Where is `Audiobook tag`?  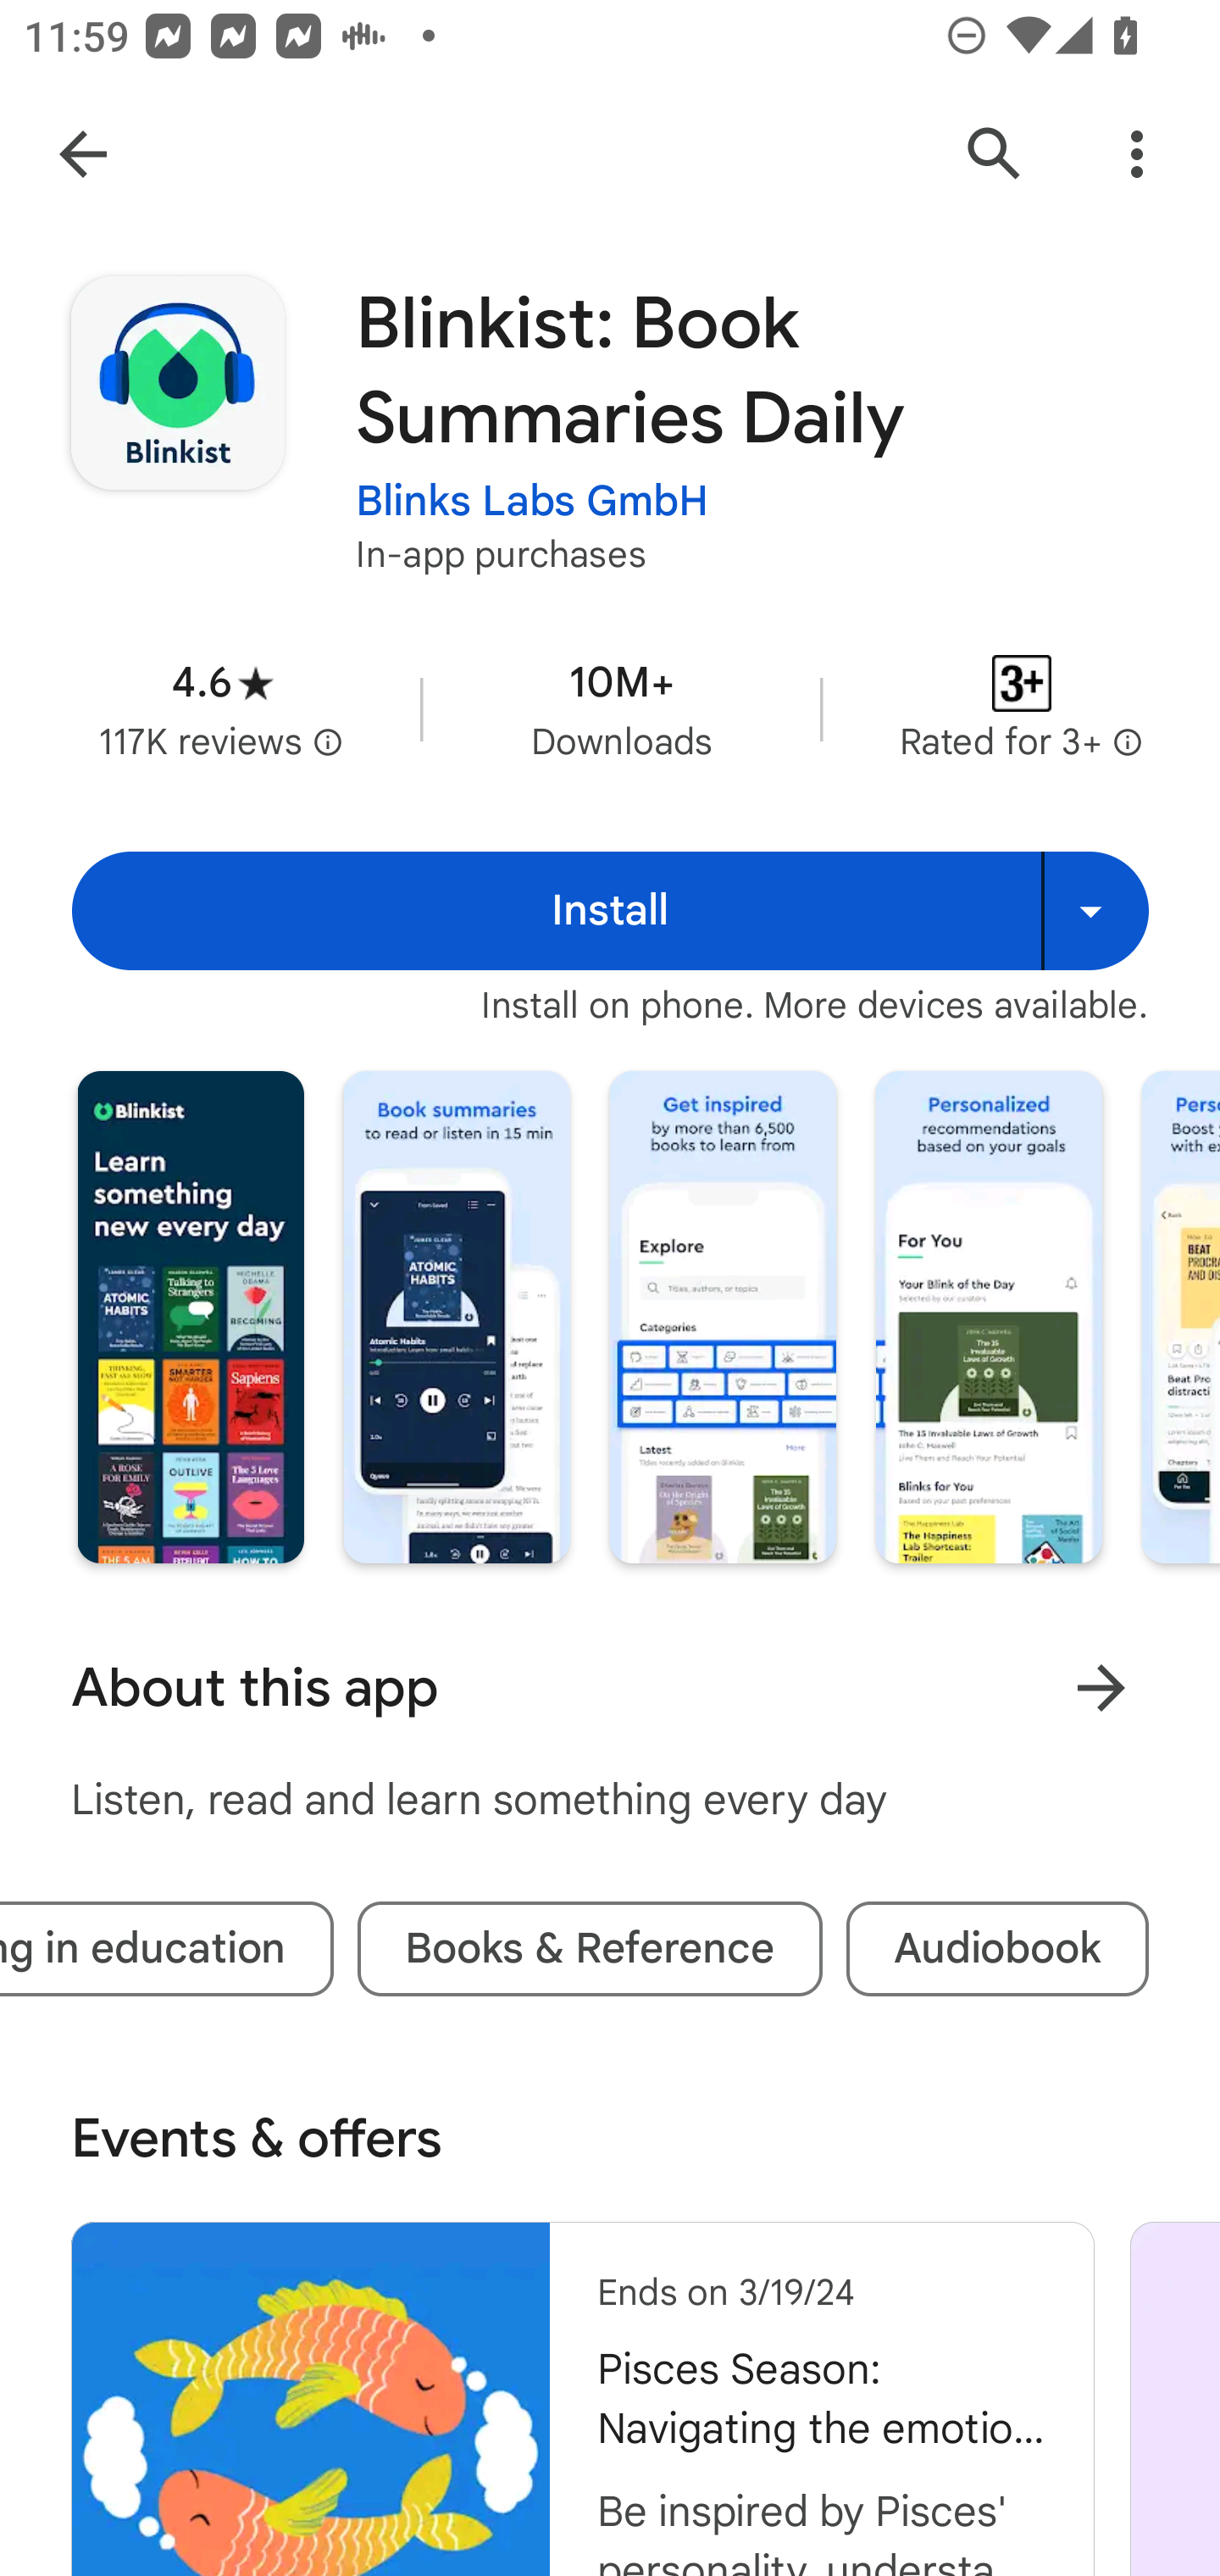
Audiobook tag is located at coordinates (998, 1949).